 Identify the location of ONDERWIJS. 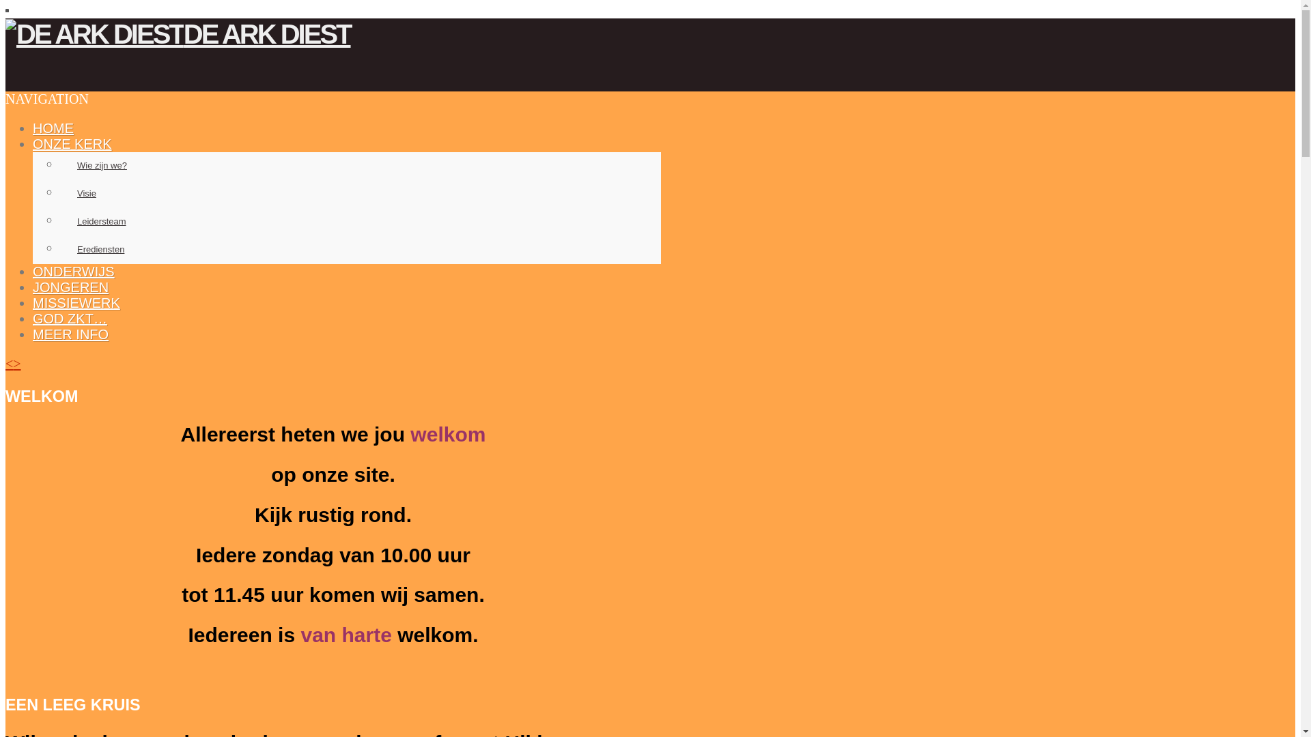
(74, 272).